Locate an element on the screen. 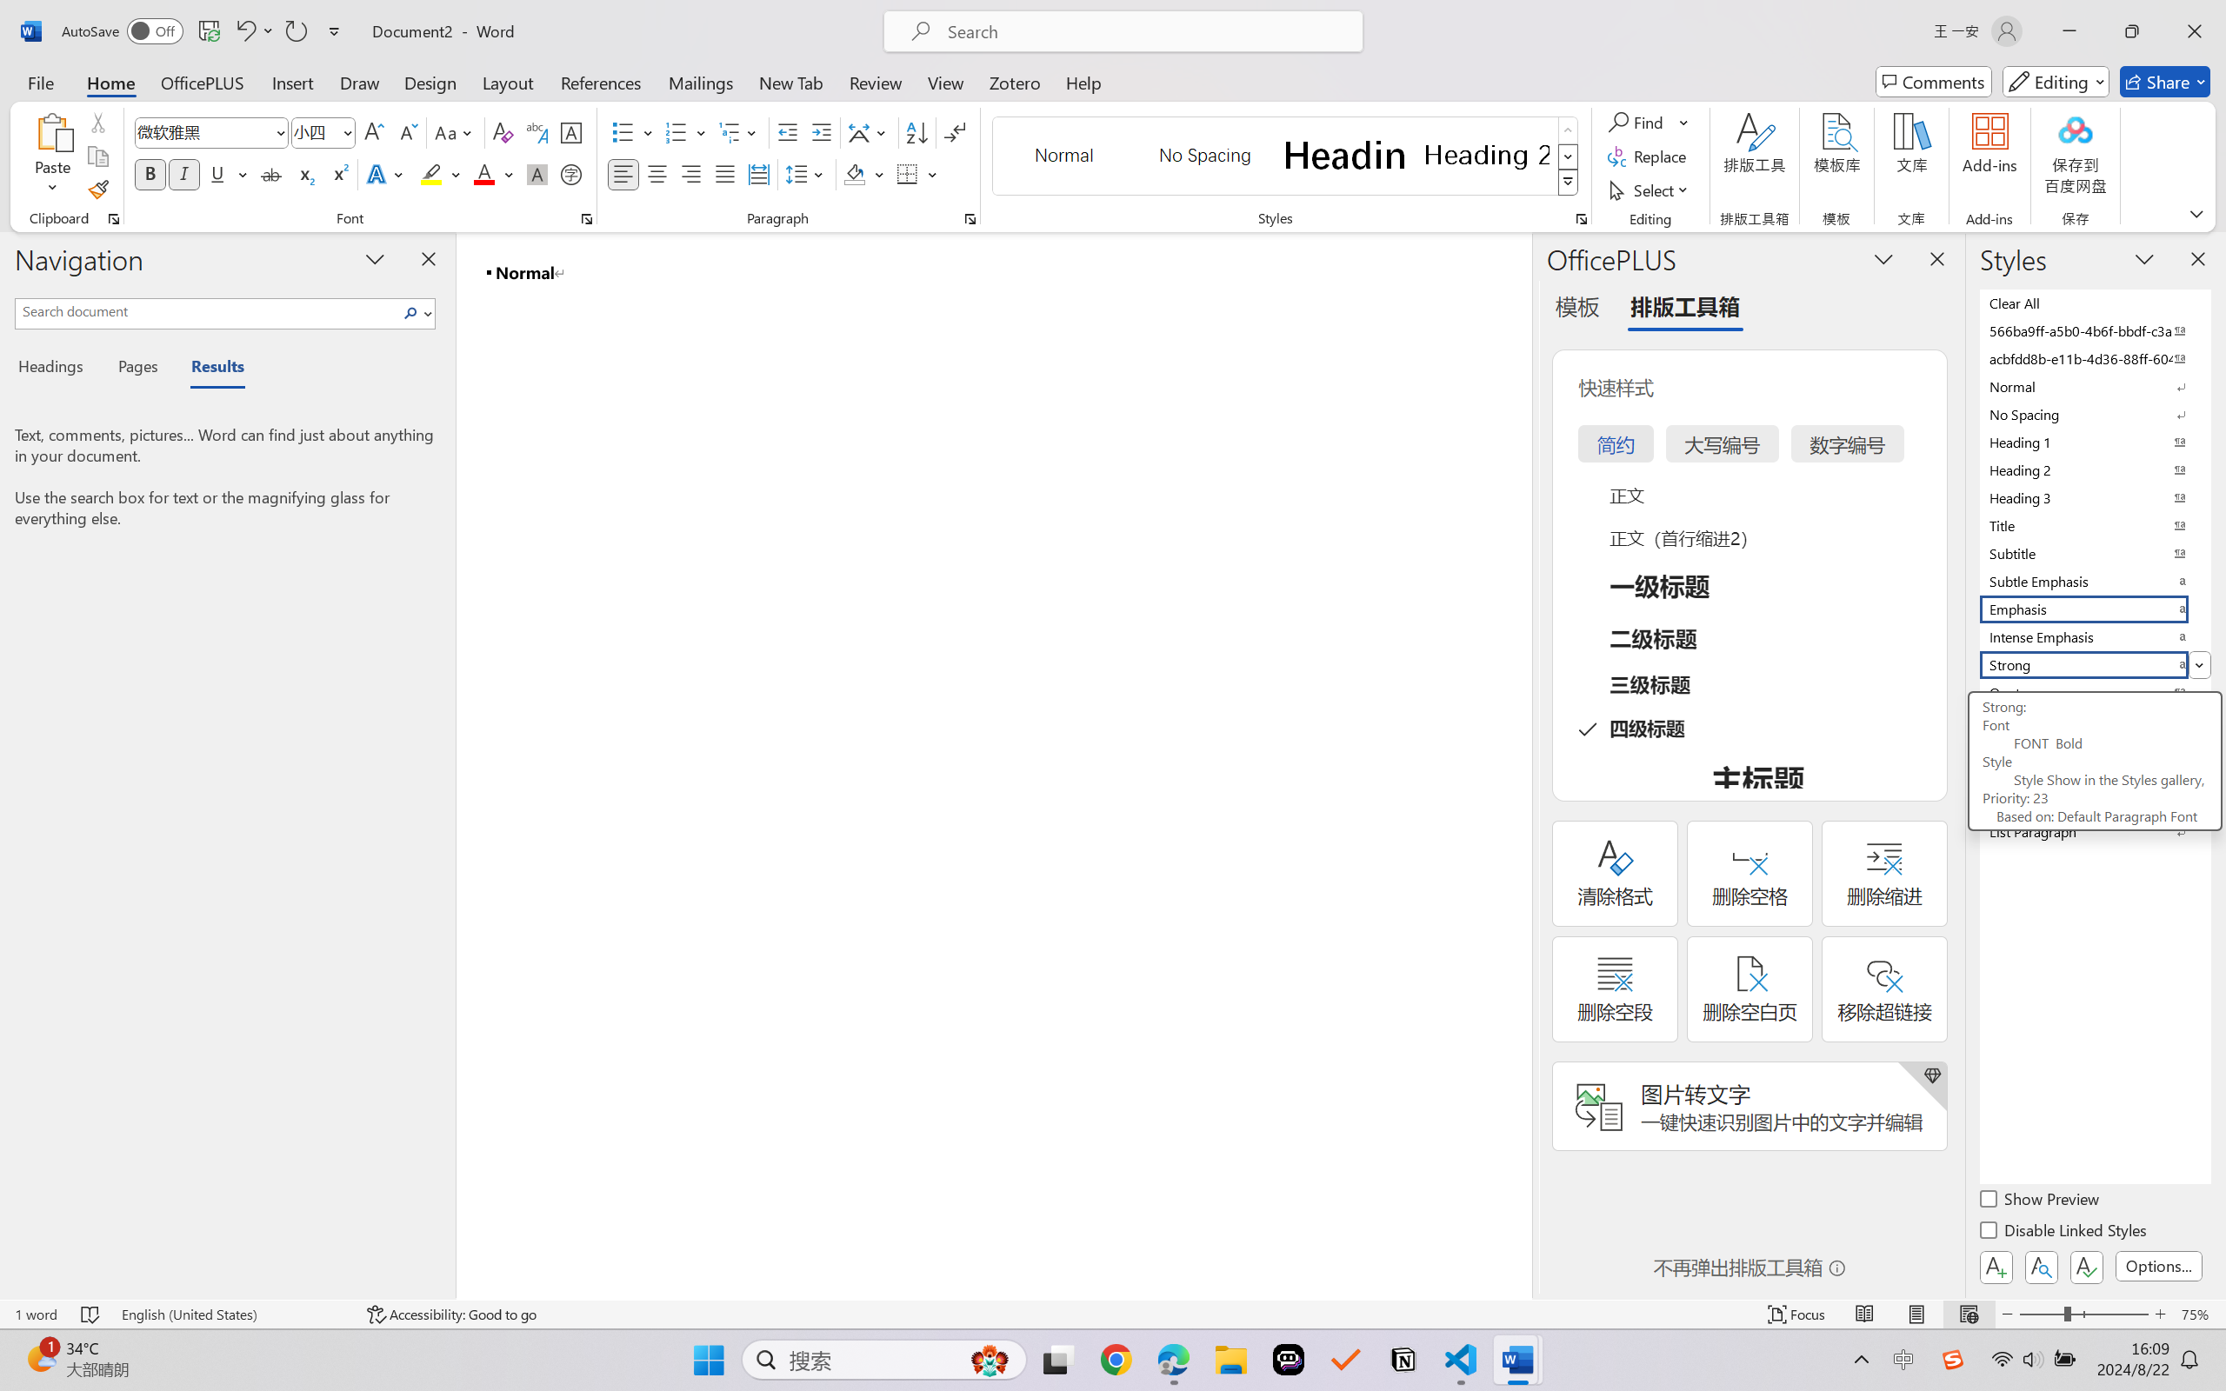 This screenshot has height=1391, width=2226. Home is located at coordinates (111, 82).